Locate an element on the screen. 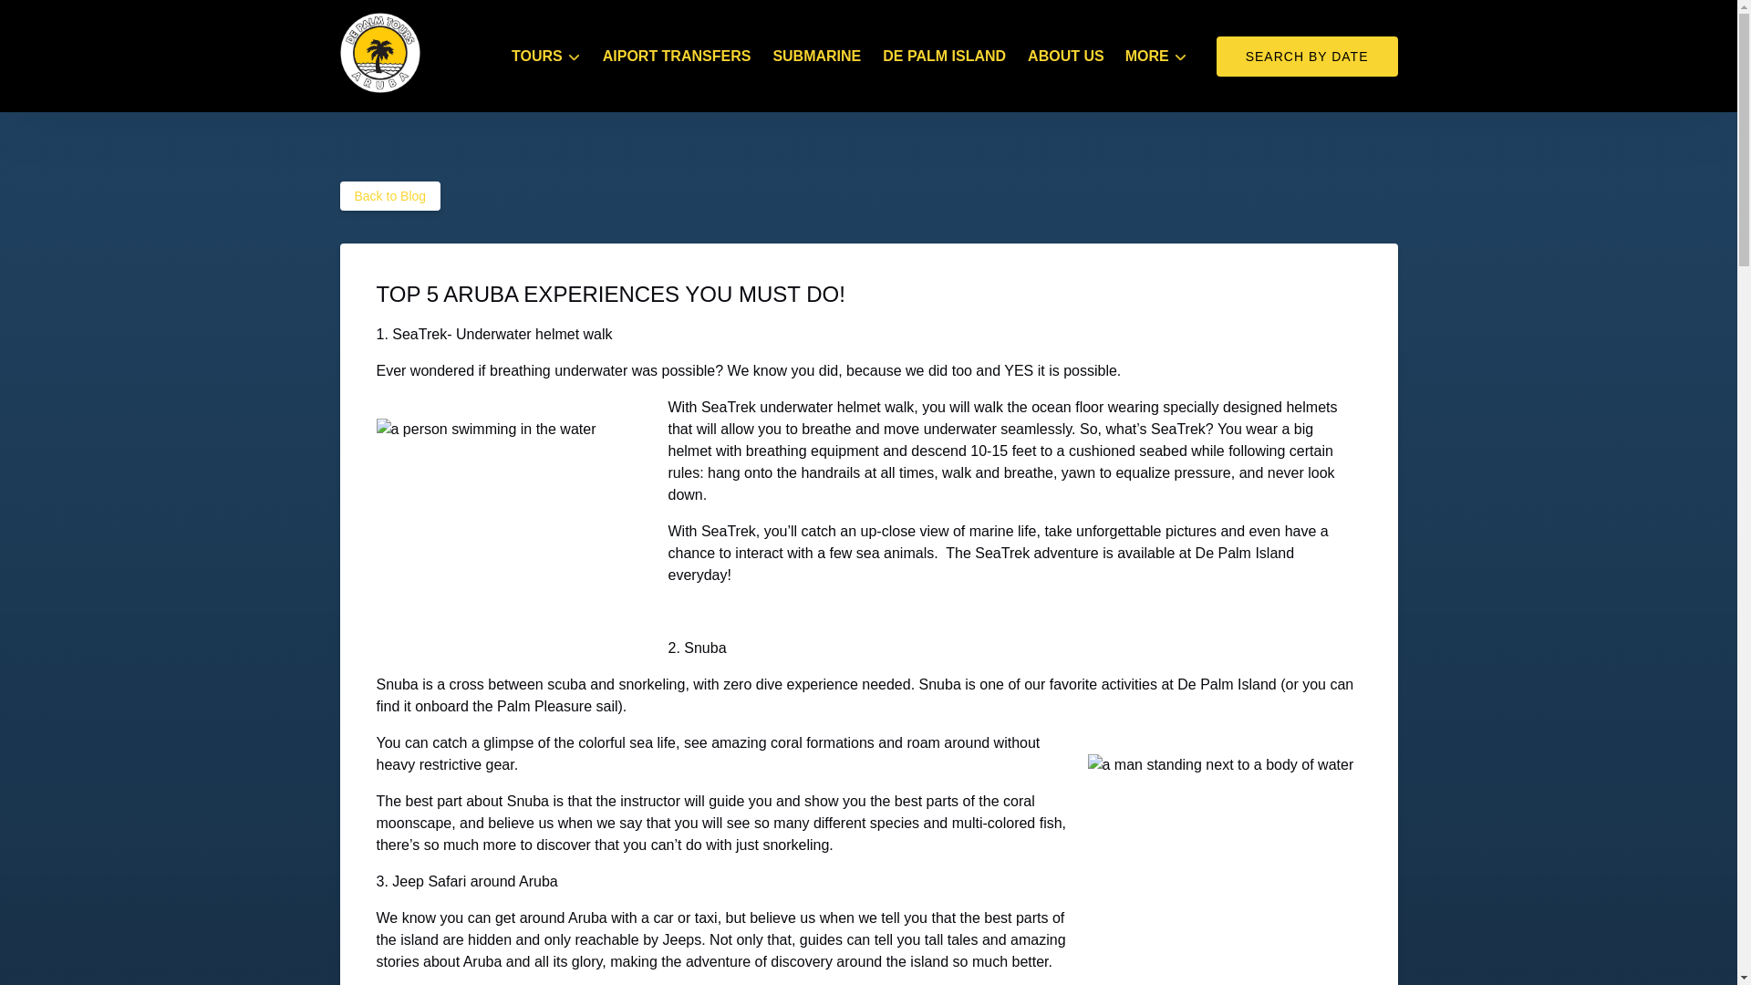 The height and width of the screenshot is (985, 1751). Open More Menu is located at coordinates (1160, 52).